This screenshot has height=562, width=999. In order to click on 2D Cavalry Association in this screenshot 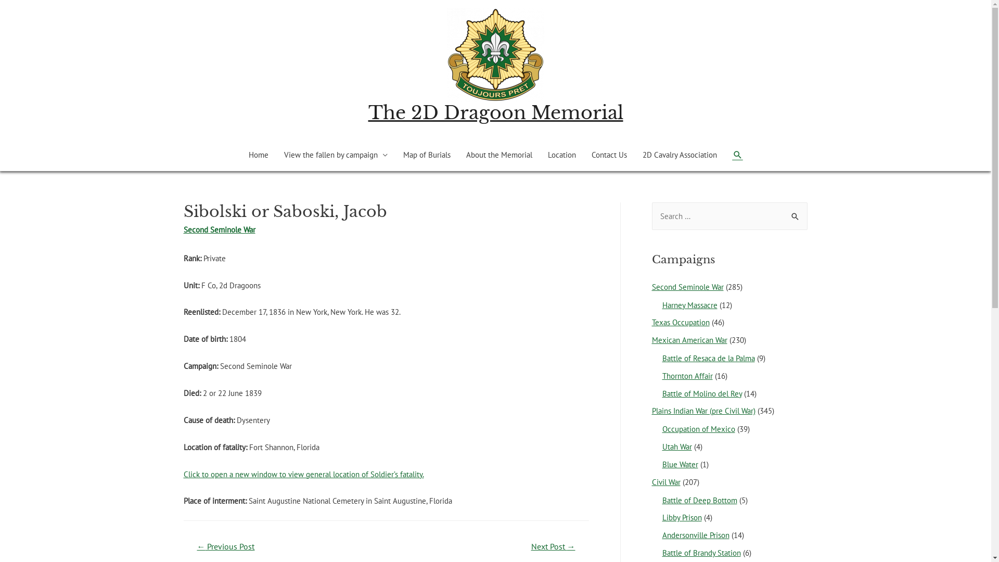, I will do `click(680, 155)`.